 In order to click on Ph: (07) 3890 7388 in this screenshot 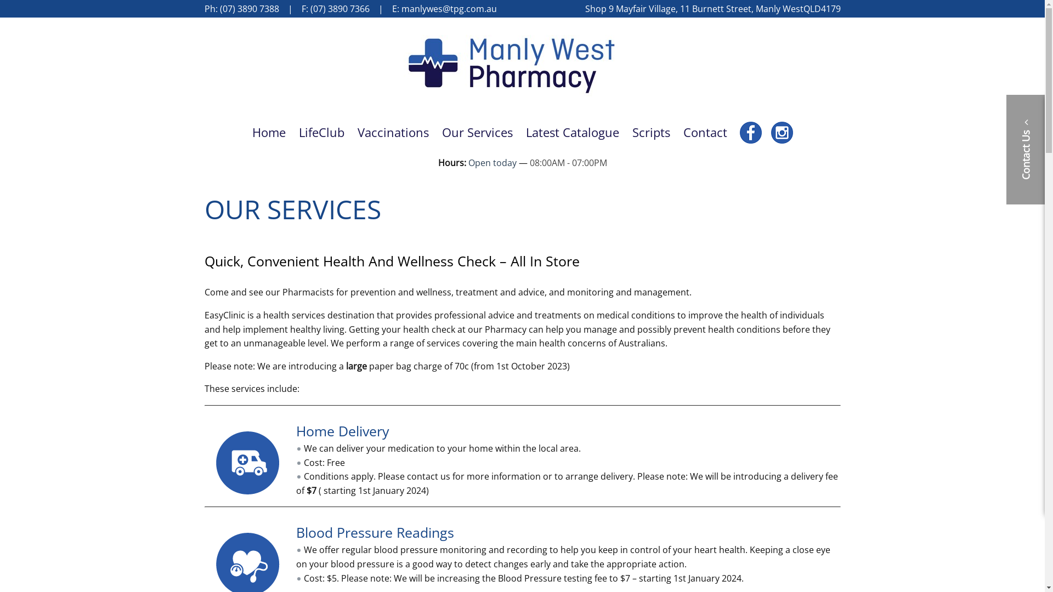, I will do `click(241, 9)`.